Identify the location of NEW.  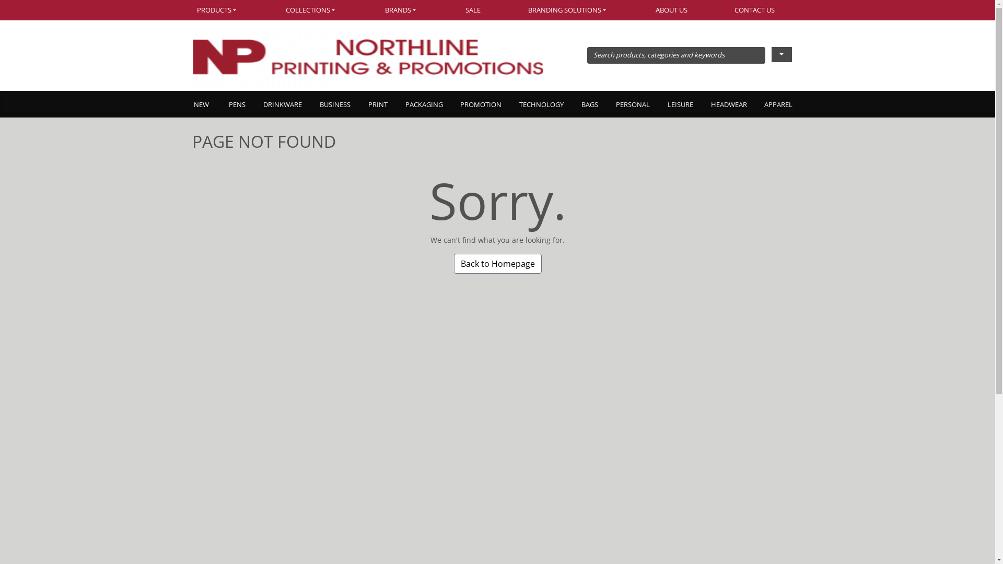
(206, 105).